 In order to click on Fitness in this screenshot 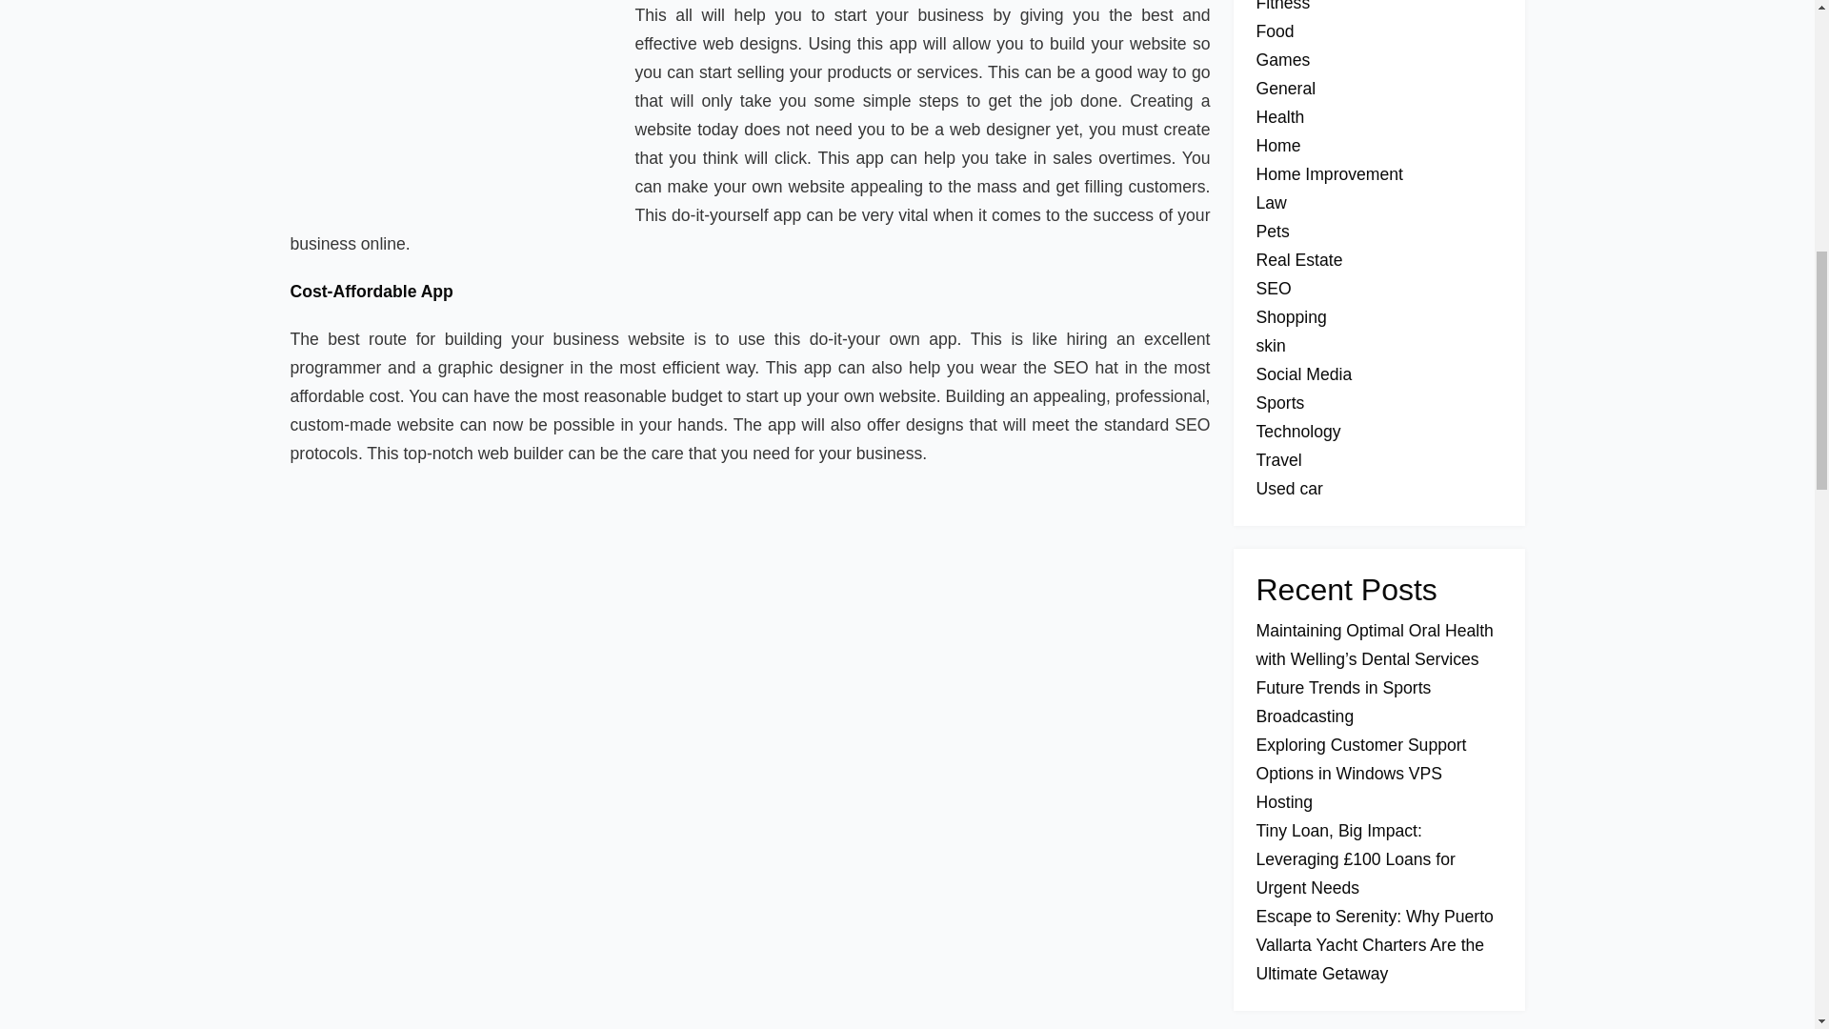, I will do `click(1282, 6)`.